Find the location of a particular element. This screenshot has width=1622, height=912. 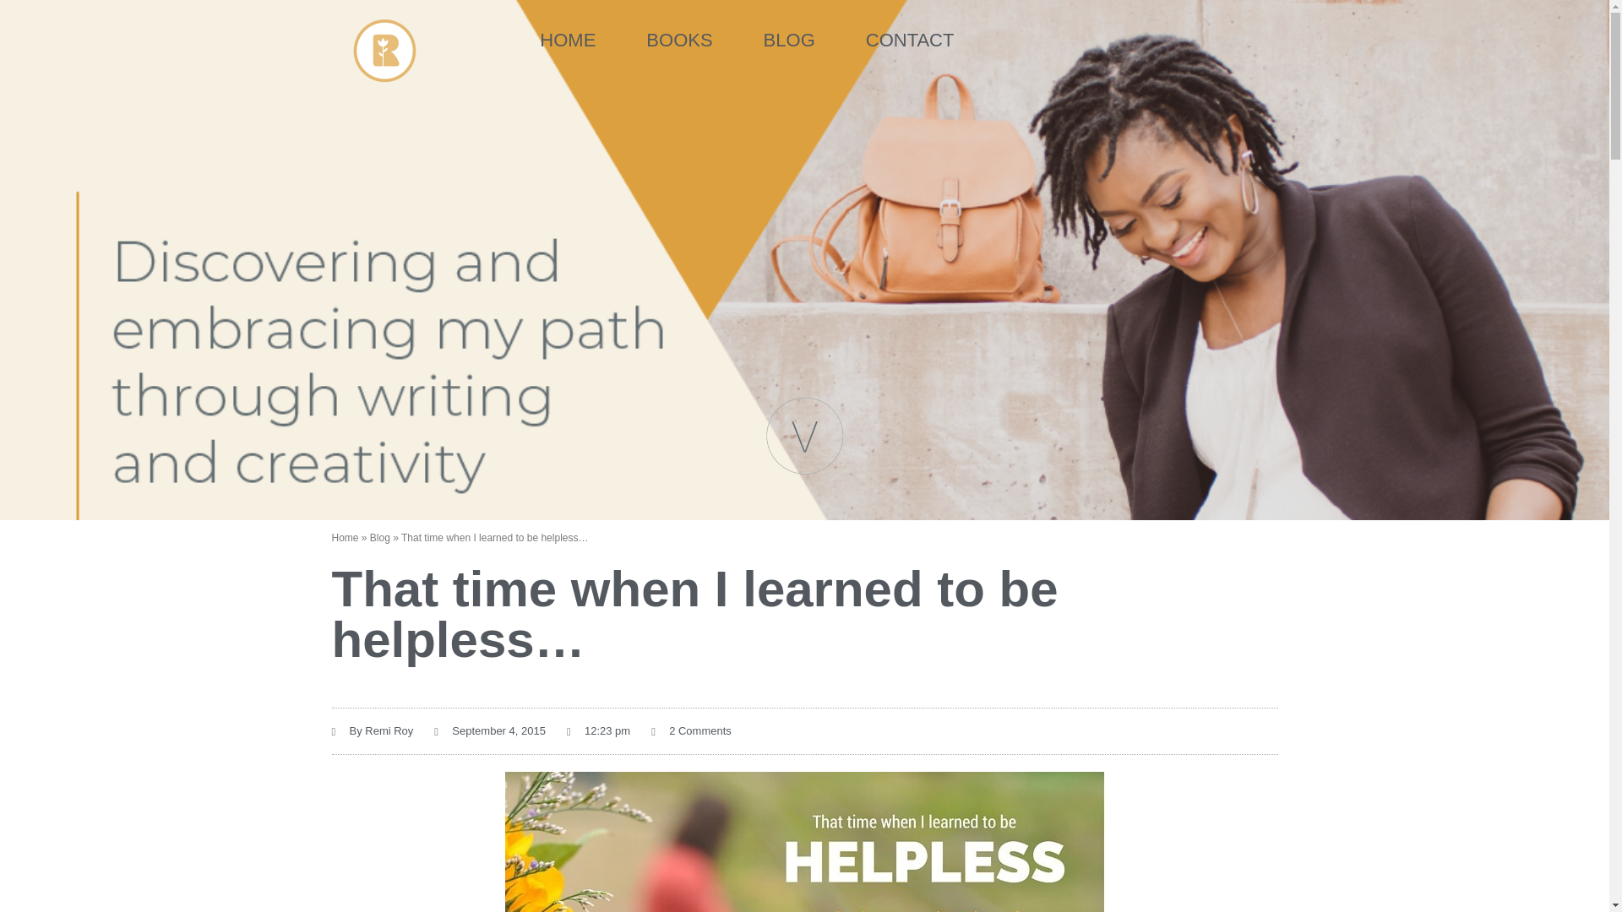

2 Comments is located at coordinates (691, 731).